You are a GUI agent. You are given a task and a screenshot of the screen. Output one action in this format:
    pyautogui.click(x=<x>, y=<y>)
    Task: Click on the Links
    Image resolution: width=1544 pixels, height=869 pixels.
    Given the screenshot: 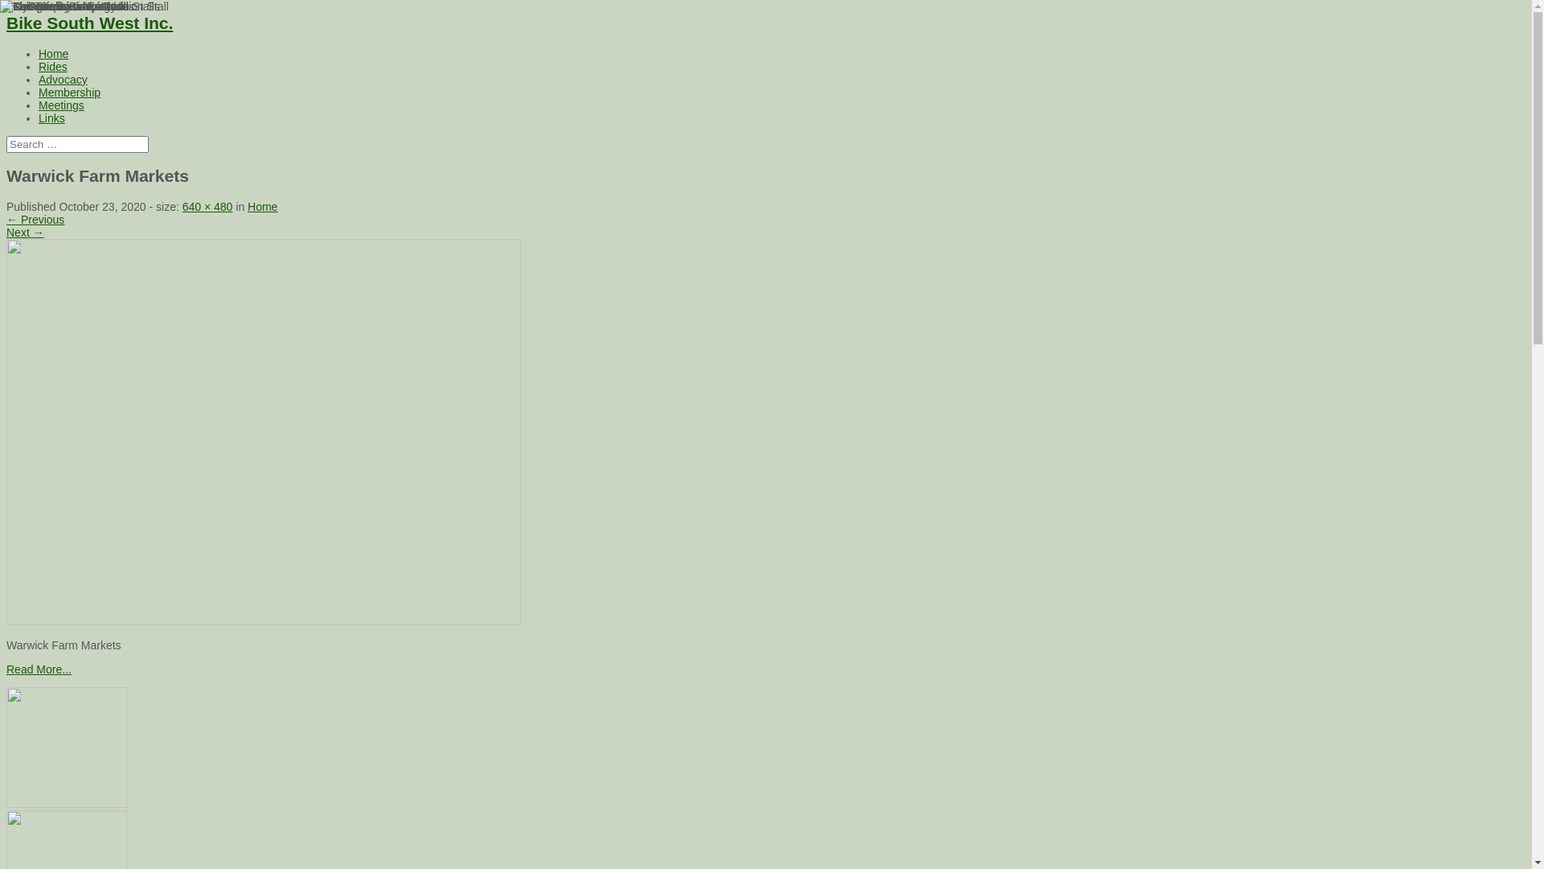 What is the action you would take?
    pyautogui.click(x=51, y=118)
    